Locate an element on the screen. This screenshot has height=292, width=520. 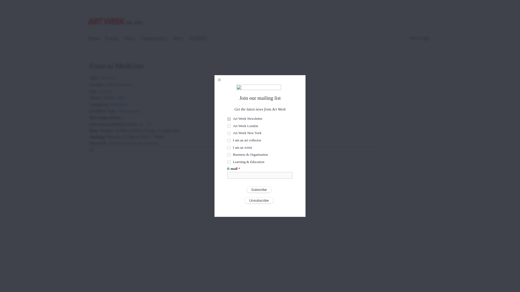
Subscribe is located at coordinates (259, 190).